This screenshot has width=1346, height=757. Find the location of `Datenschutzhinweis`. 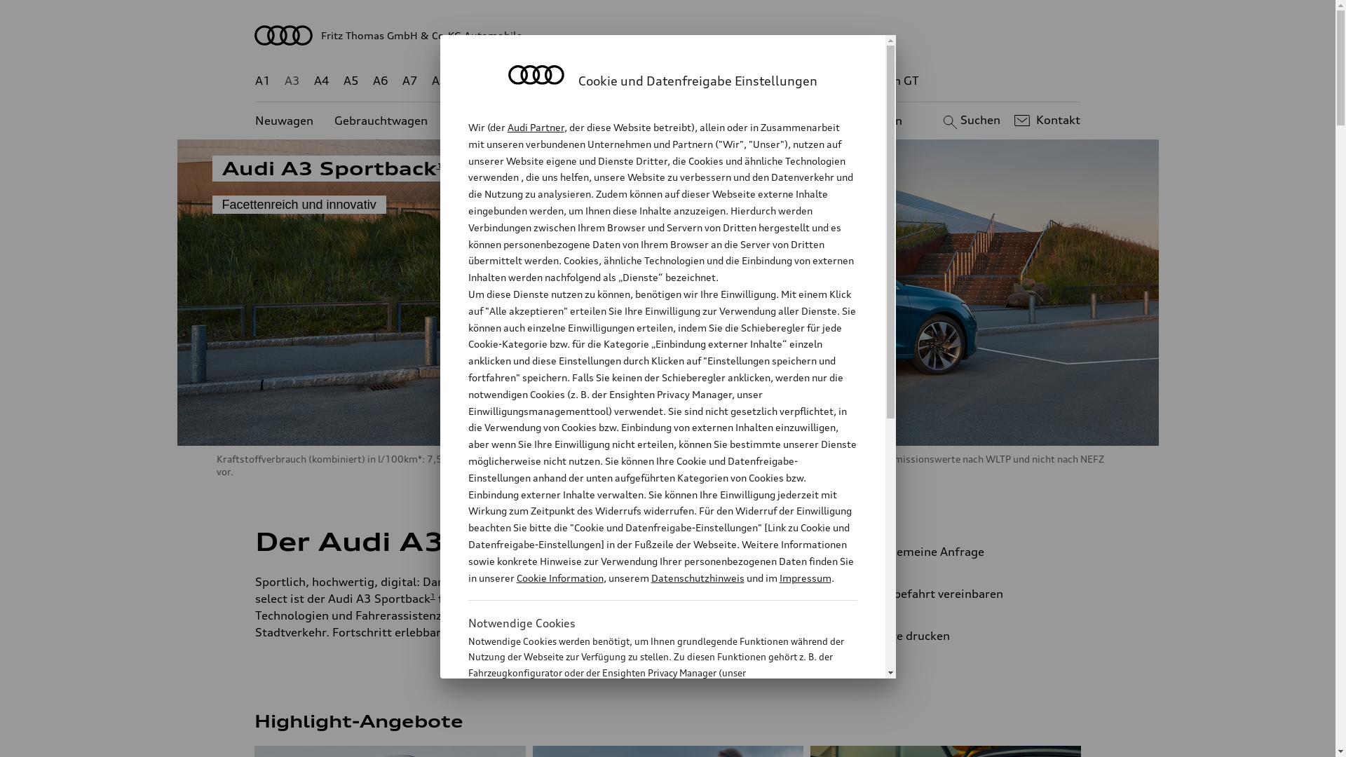

Datenschutzhinweis is located at coordinates (697, 578).